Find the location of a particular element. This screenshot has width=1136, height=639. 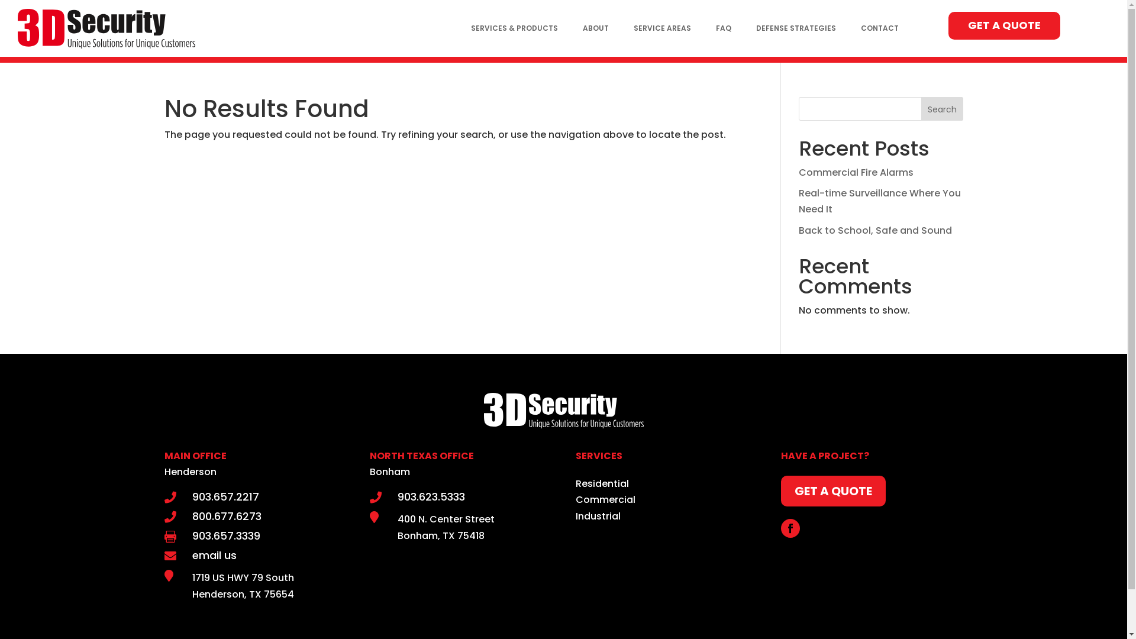

GET A QUOTE is located at coordinates (1005, 26).